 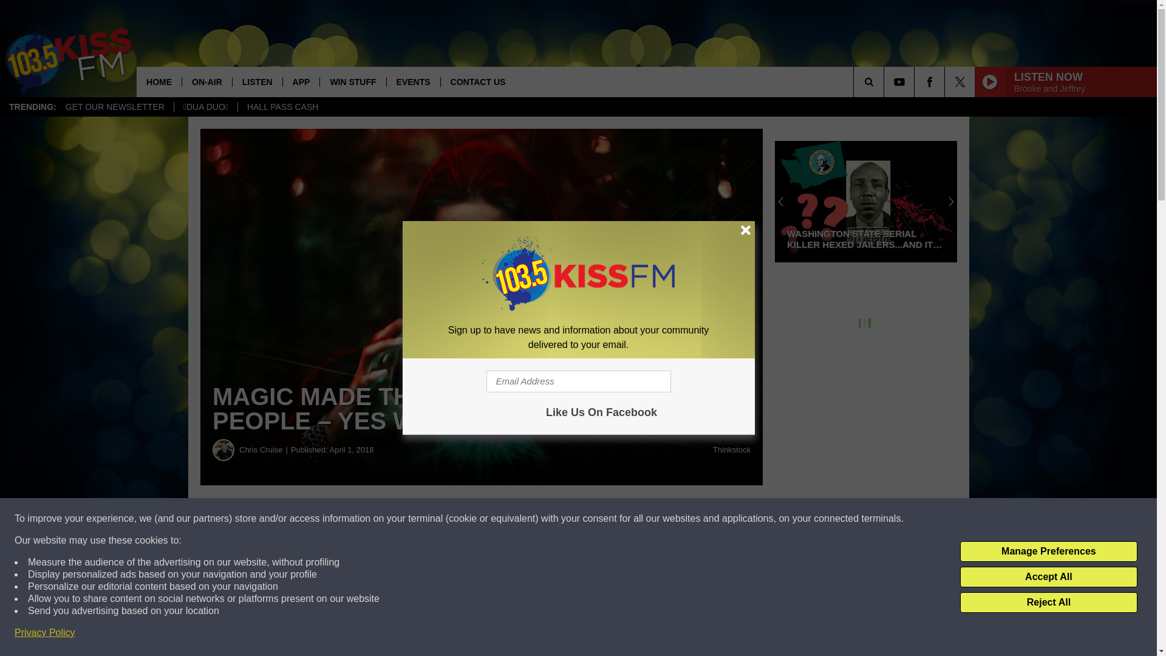 What do you see at coordinates (1048, 552) in the screenshot?
I see `Manage Preferences` at bounding box center [1048, 552].